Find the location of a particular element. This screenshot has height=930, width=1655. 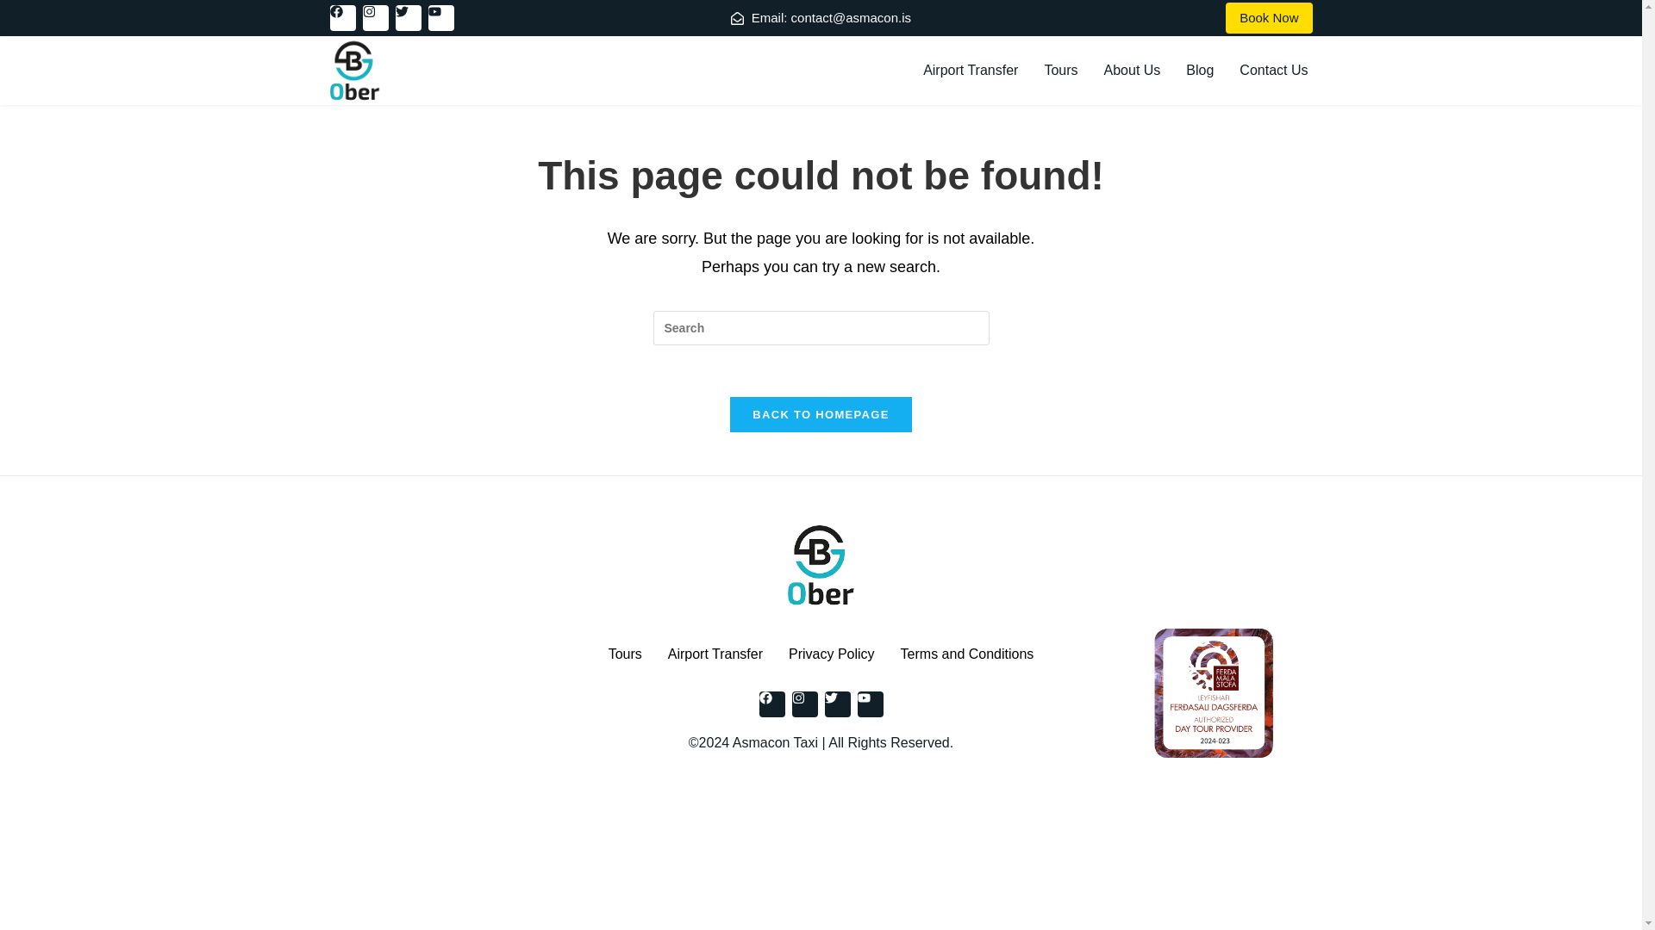

Terms and Conditions is located at coordinates (967, 654).